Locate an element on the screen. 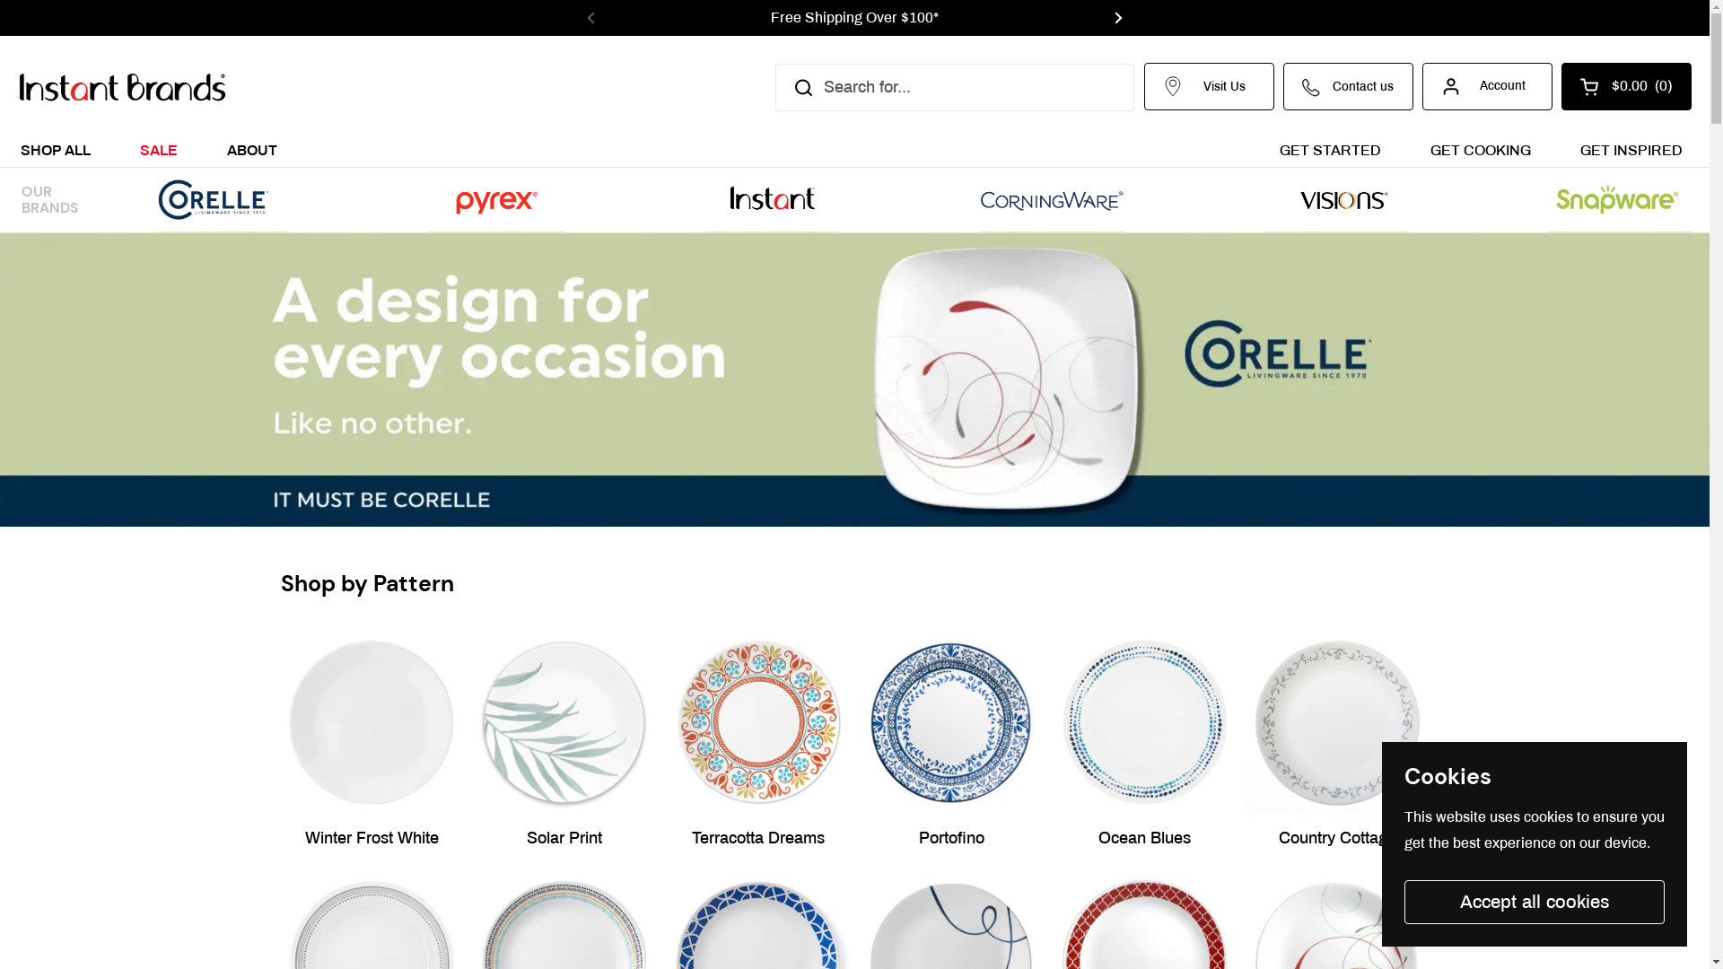 The image size is (1723, 969). Solar Print is located at coordinates (565, 746).